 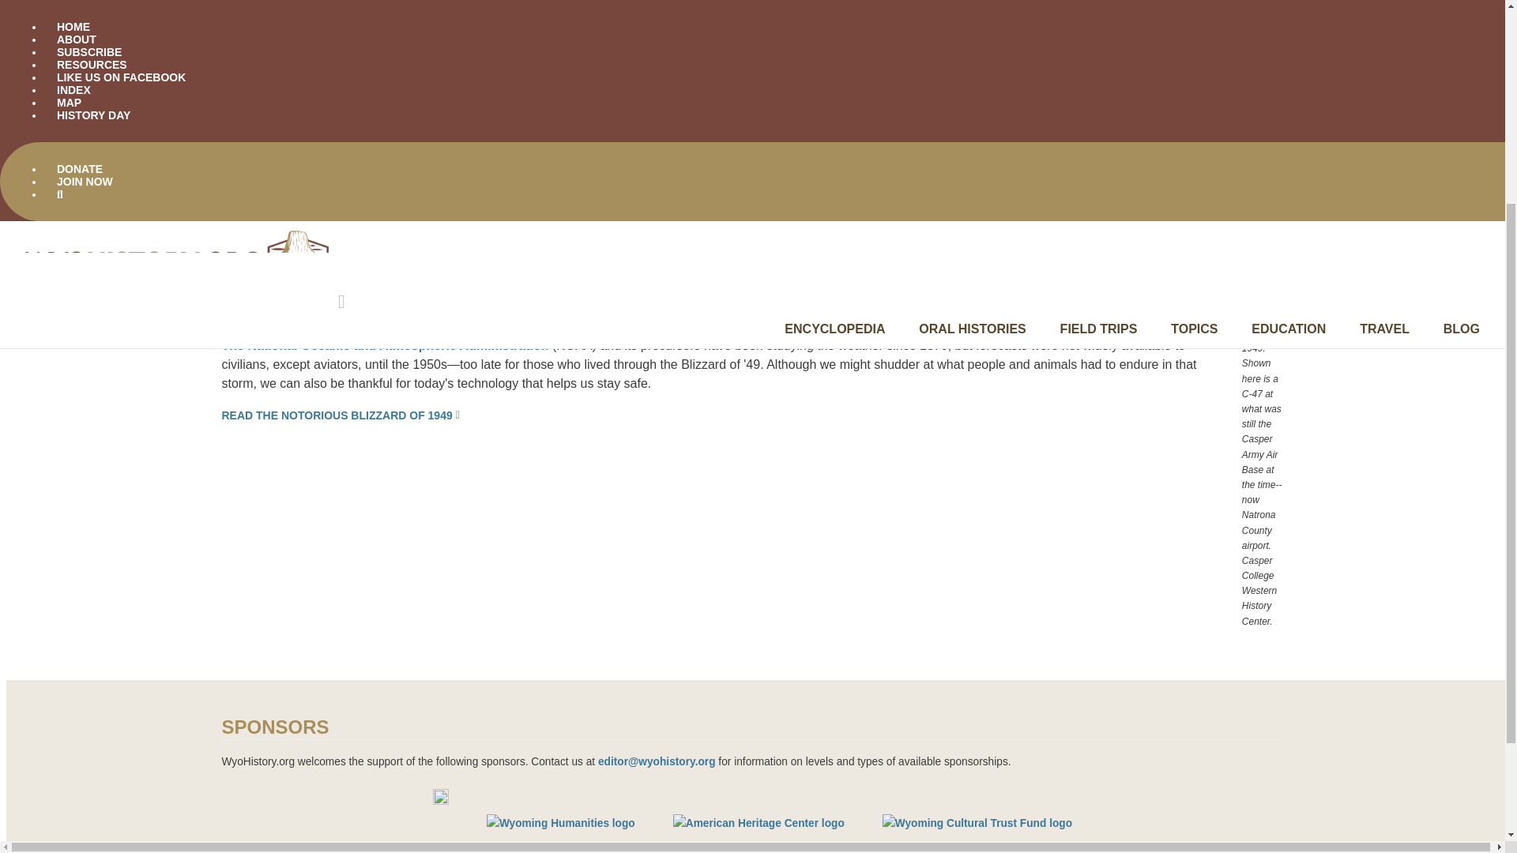 What do you see at coordinates (972, 30) in the screenshot?
I see `ORAL HISTORIES` at bounding box center [972, 30].